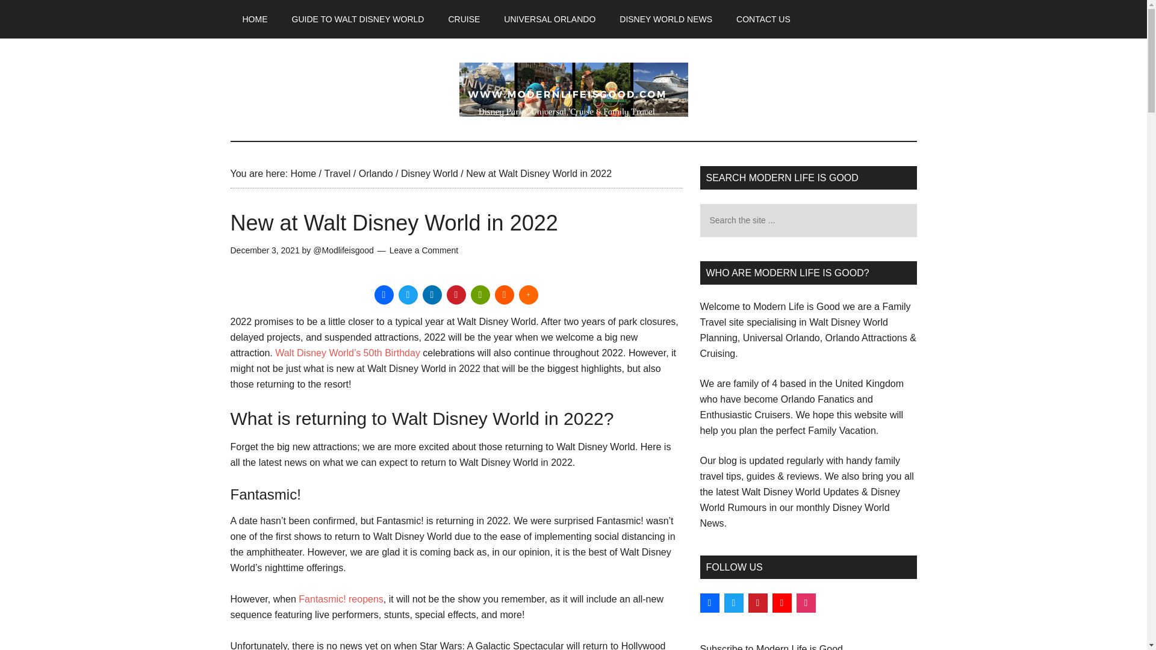 This screenshot has height=650, width=1156. I want to click on Tweet this !, so click(408, 295).